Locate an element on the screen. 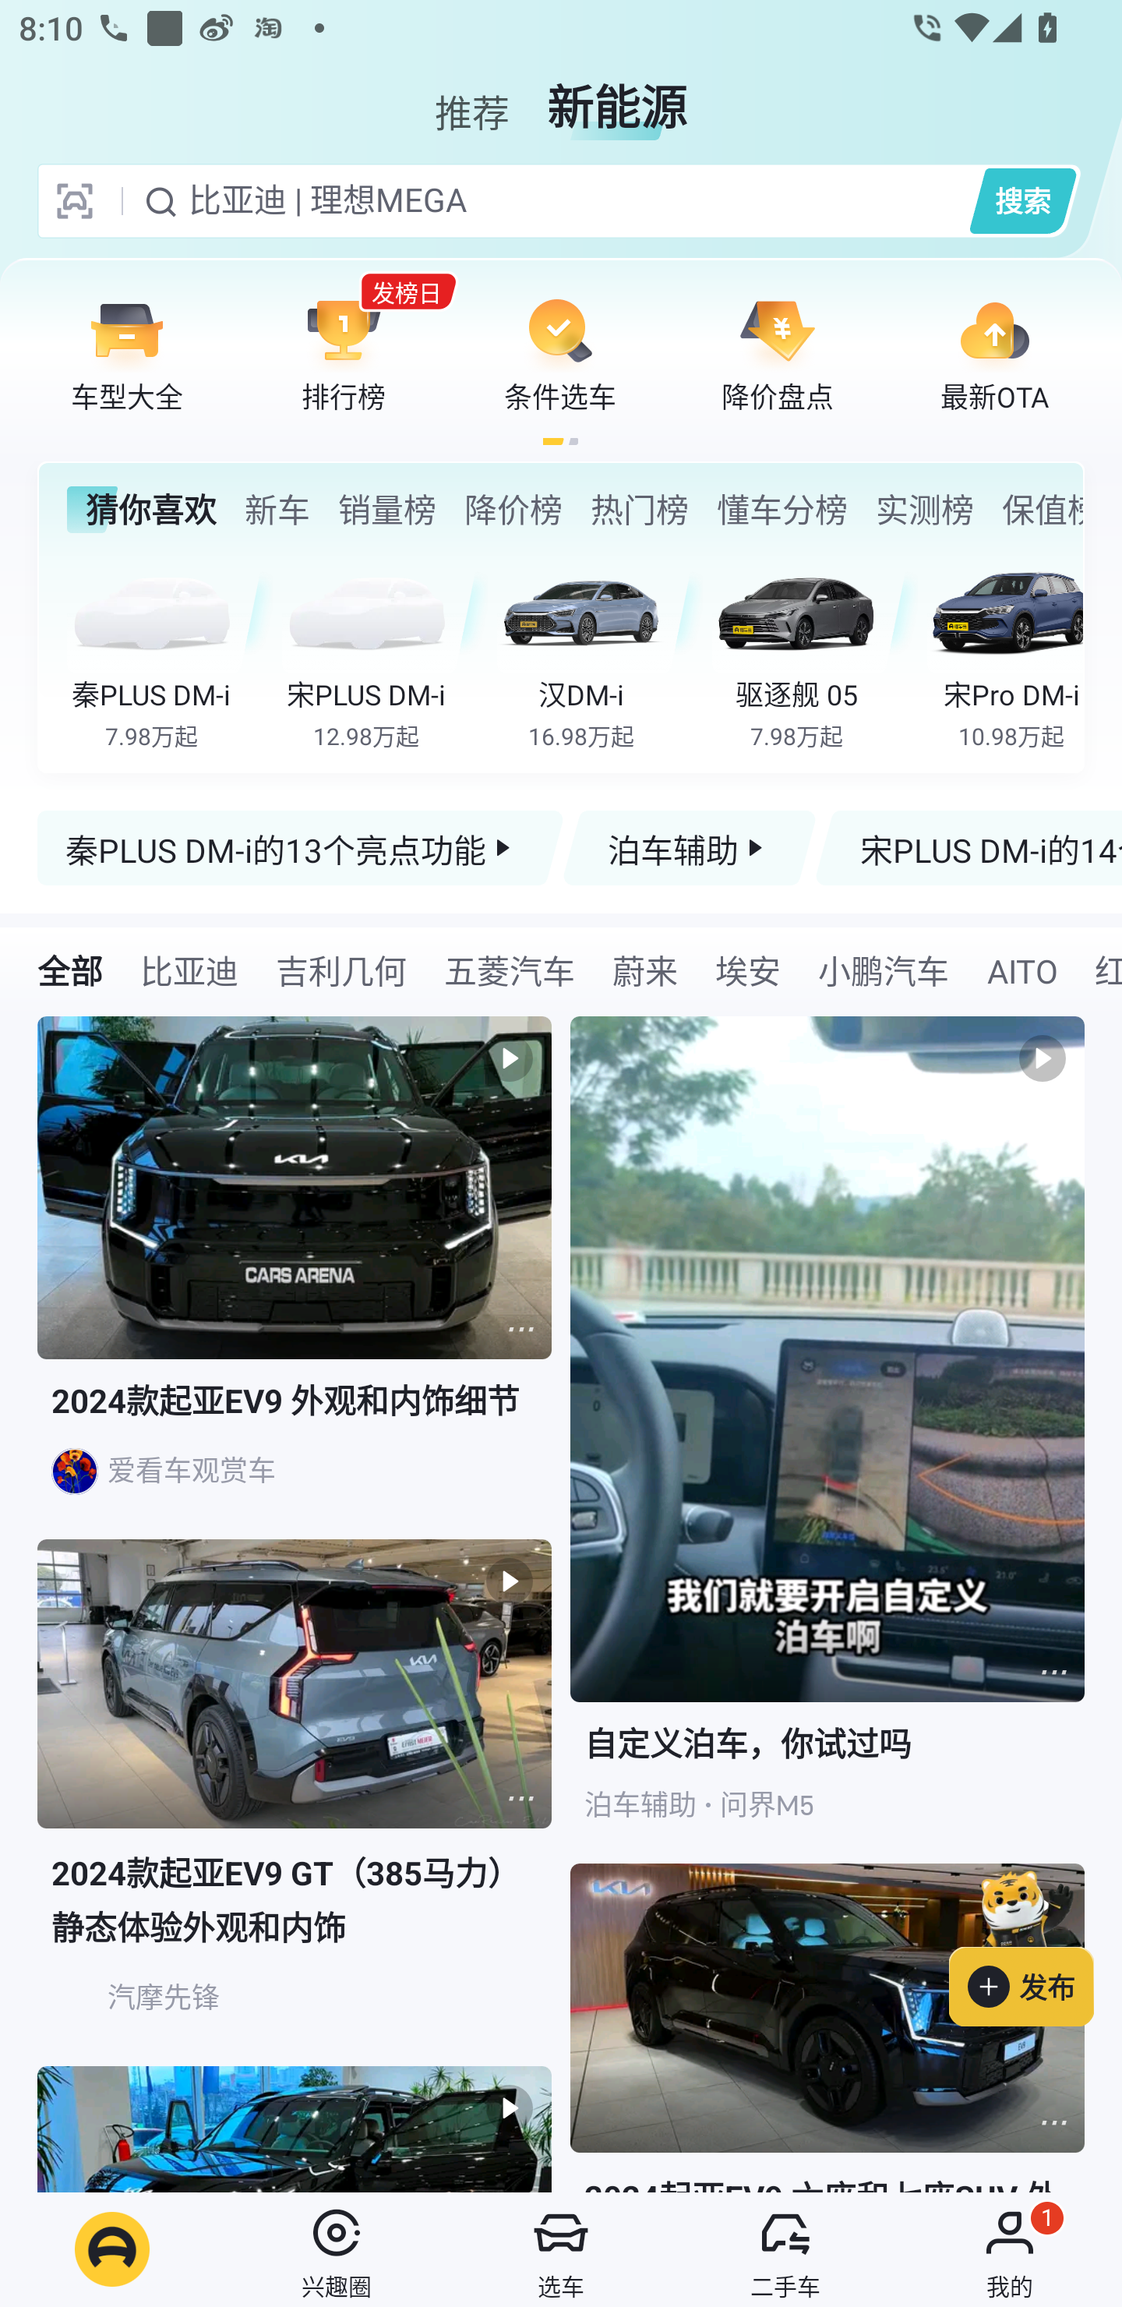 Image resolution: width=1122 pixels, height=2307 pixels. 宋PLUS DM-i 12.98万起 is located at coordinates (385, 652).